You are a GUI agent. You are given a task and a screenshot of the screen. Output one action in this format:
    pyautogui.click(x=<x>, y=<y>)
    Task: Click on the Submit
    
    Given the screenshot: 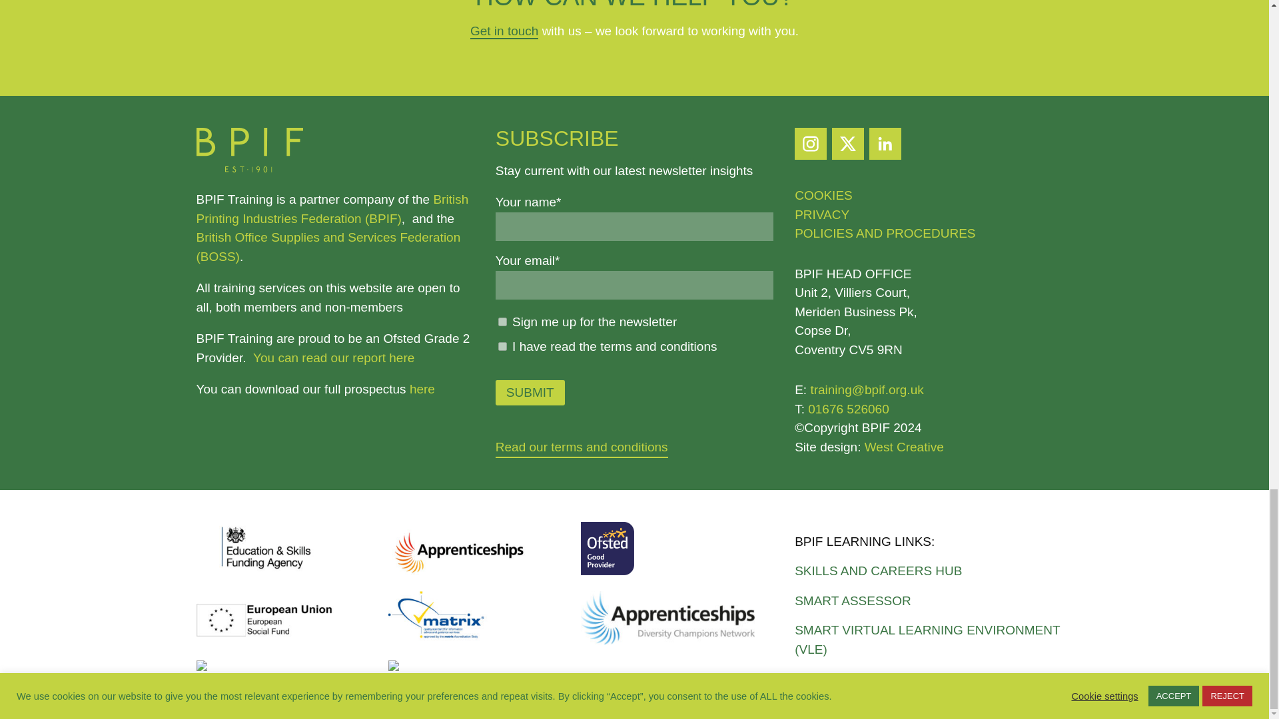 What is the action you would take?
    pyautogui.click(x=530, y=393)
    